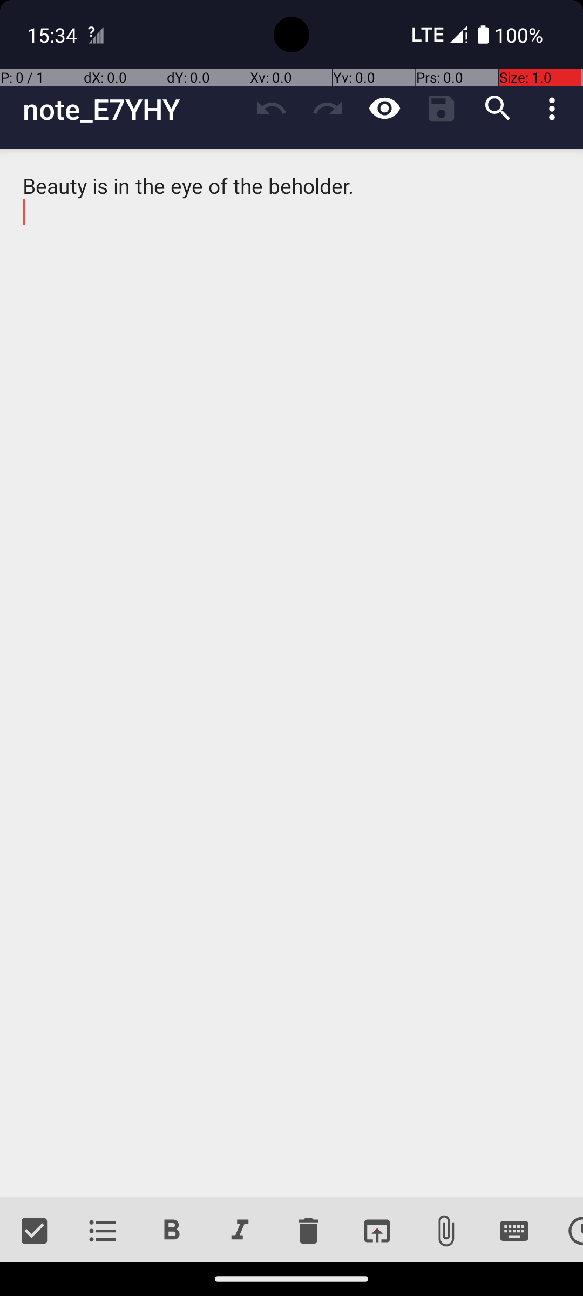  Describe the element at coordinates (291, 673) in the screenshot. I see `Beauty is in the eye of the beholder.
` at that location.